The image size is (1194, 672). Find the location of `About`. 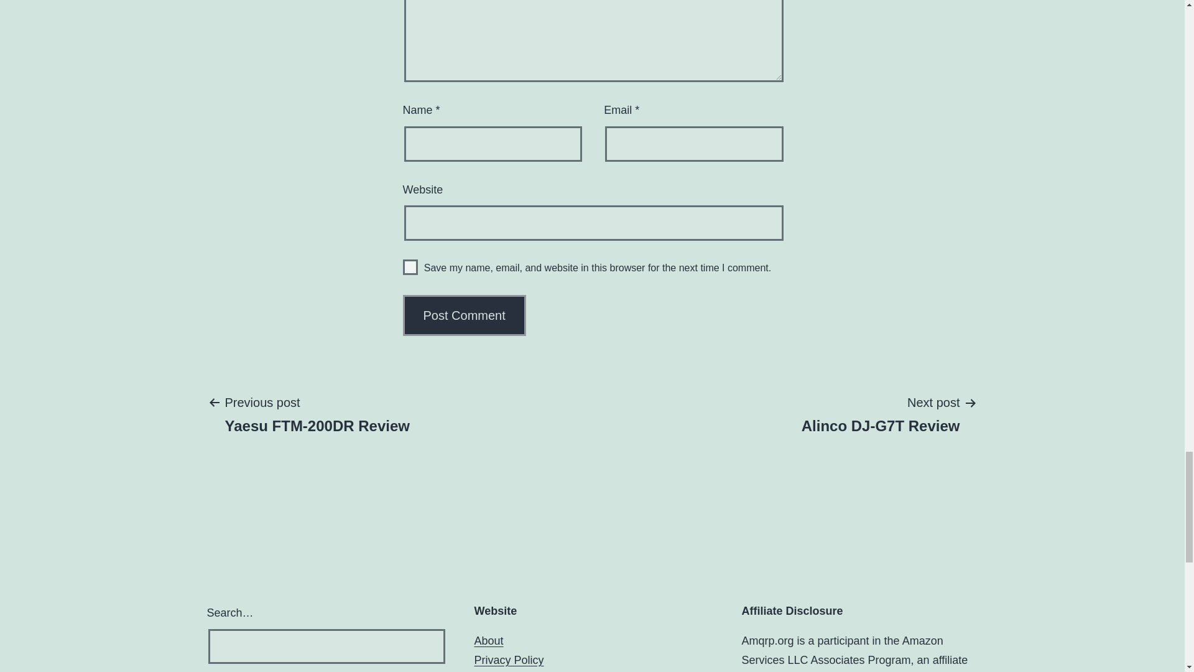

About is located at coordinates (509, 660).